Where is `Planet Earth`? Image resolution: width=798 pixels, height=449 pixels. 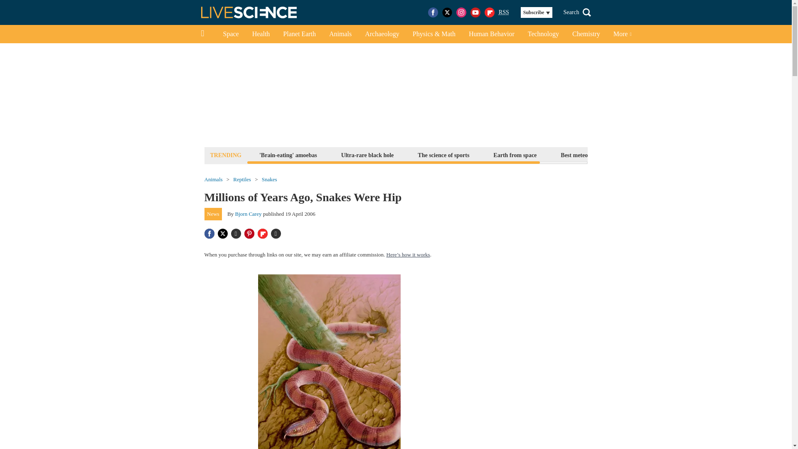
Planet Earth is located at coordinates (299, 34).